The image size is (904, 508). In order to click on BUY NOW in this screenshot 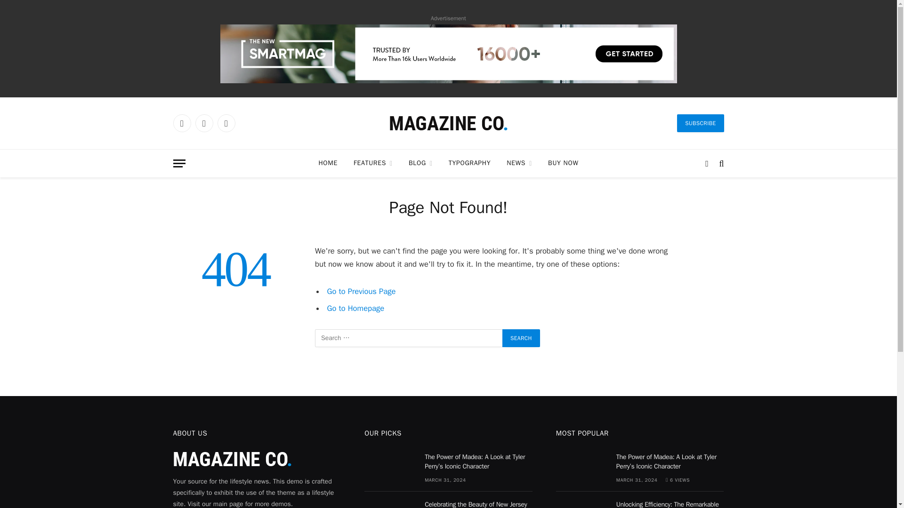, I will do `click(563, 163)`.